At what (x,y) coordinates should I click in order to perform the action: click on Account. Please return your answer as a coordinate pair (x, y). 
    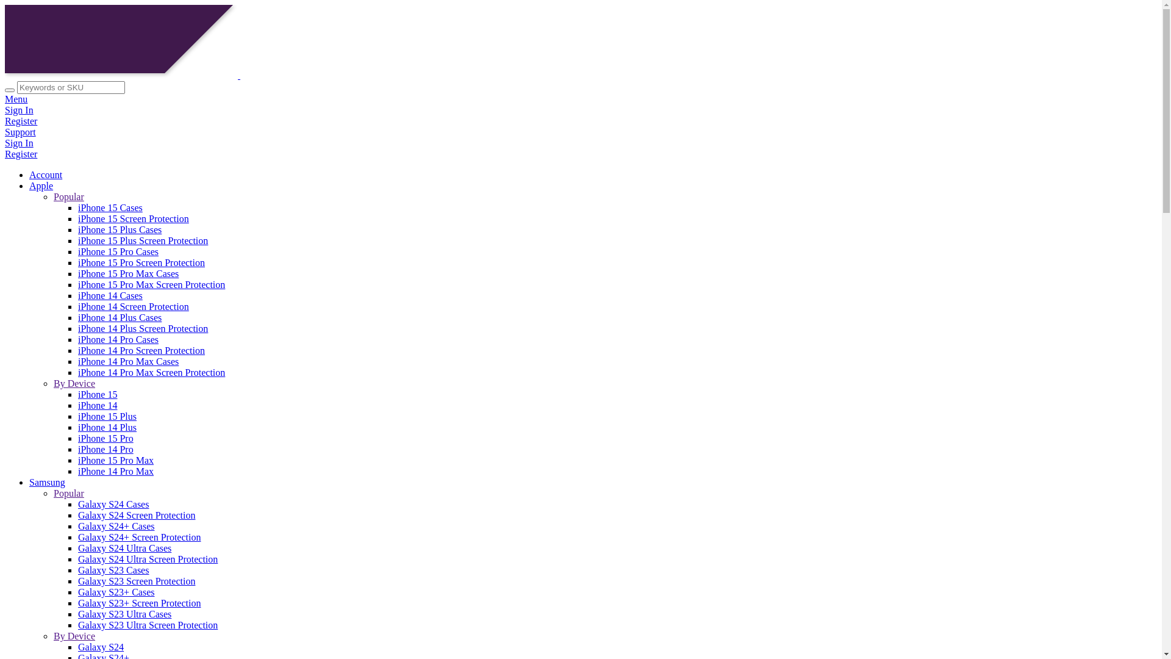
    Looking at the image, I should click on (46, 175).